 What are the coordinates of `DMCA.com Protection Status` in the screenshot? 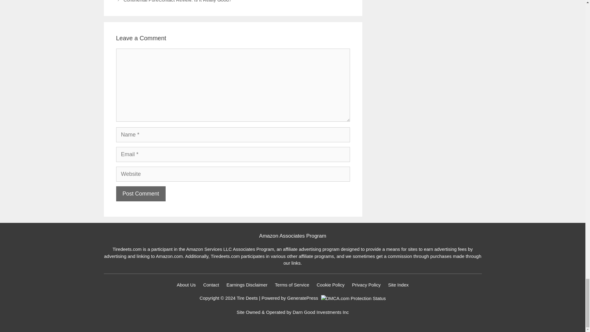 It's located at (353, 298).